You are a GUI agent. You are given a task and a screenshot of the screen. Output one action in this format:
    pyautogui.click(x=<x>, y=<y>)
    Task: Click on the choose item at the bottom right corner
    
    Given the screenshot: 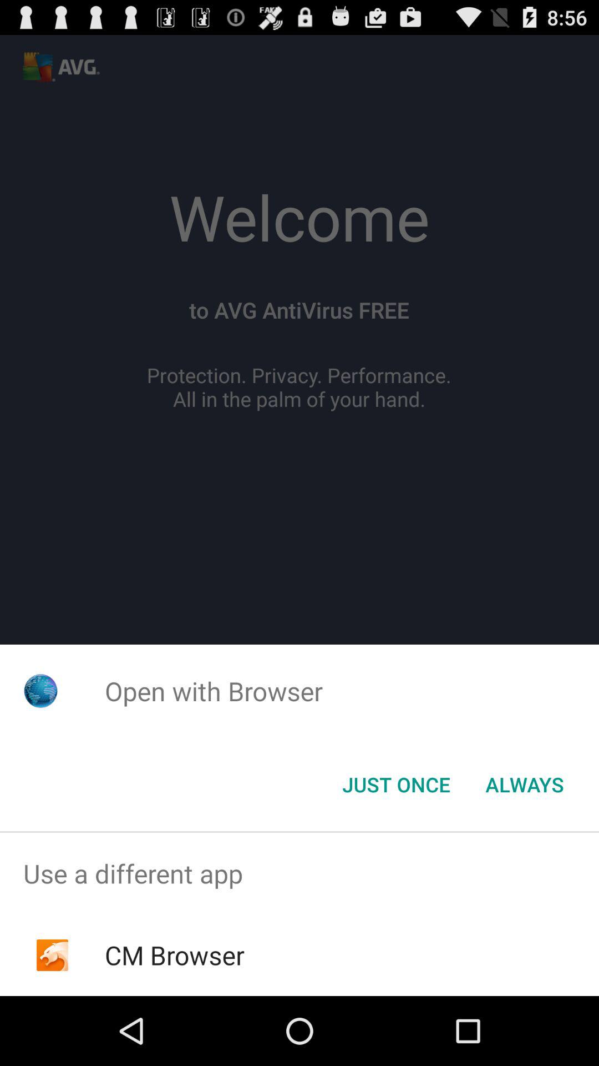 What is the action you would take?
    pyautogui.click(x=525, y=785)
    